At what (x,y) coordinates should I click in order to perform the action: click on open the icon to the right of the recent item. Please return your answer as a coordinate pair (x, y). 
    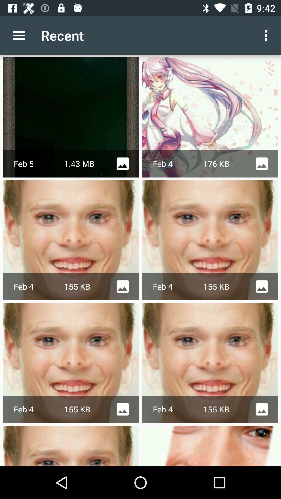
    Looking at the image, I should click on (267, 35).